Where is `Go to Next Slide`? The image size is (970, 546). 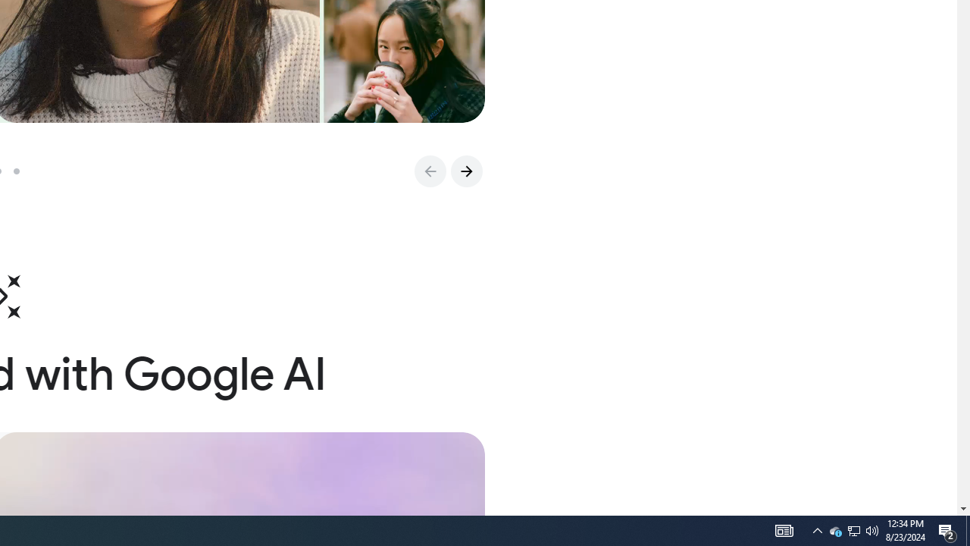 Go to Next Slide is located at coordinates (466, 171).